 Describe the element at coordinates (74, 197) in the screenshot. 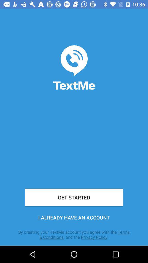

I see `turn off the icon above i already have` at that location.